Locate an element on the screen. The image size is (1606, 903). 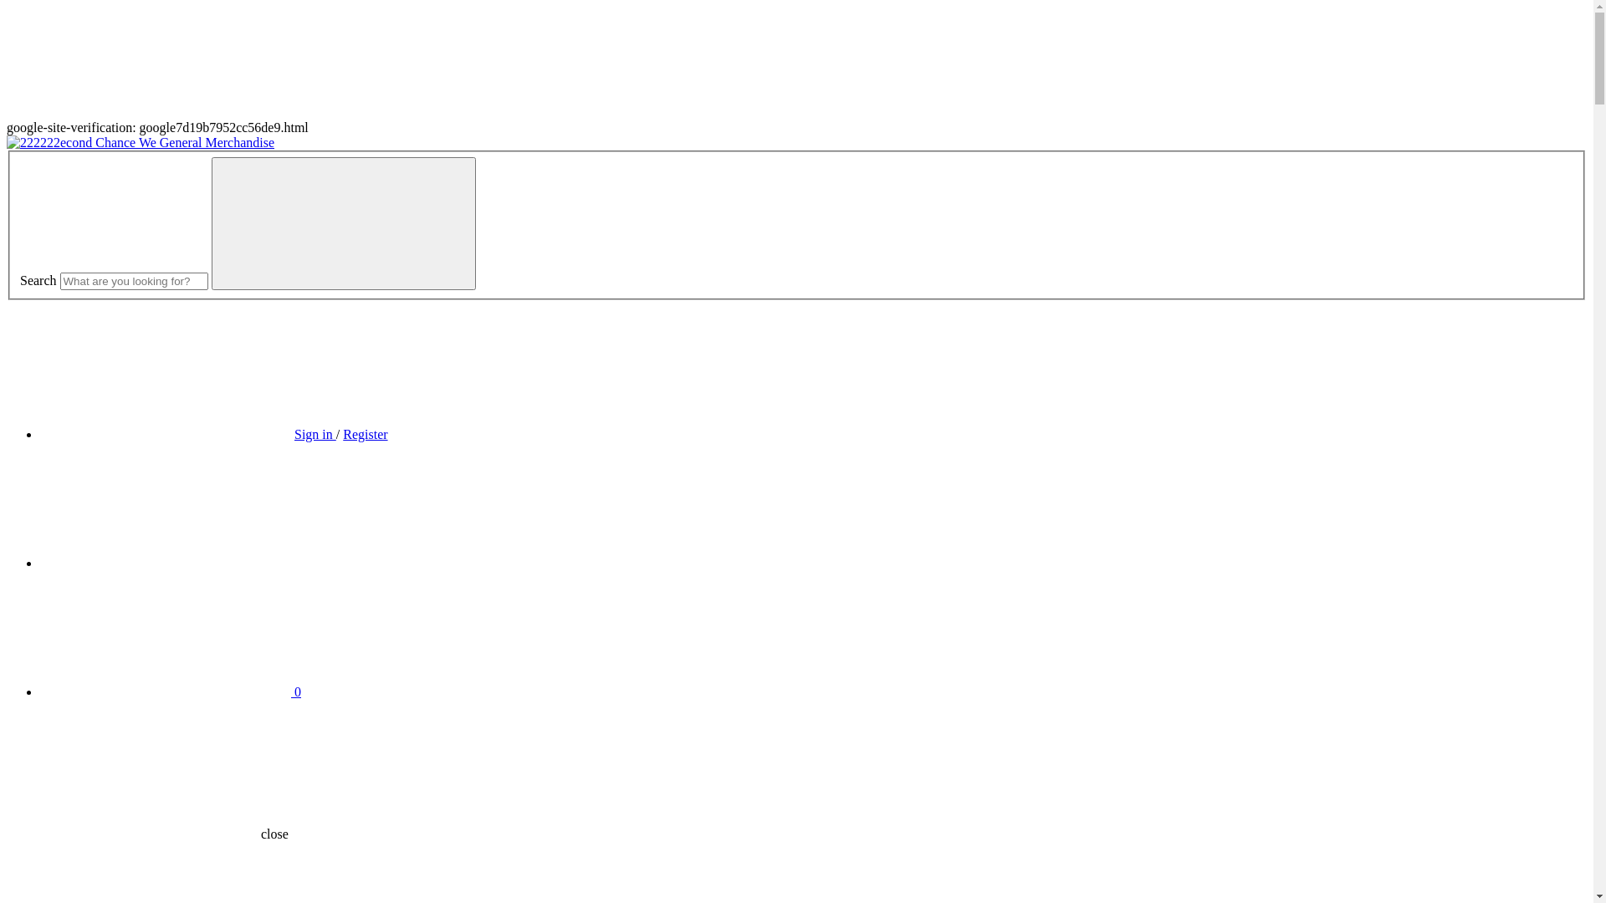
222222econd Chance We  General Merchandise is located at coordinates (141, 143).